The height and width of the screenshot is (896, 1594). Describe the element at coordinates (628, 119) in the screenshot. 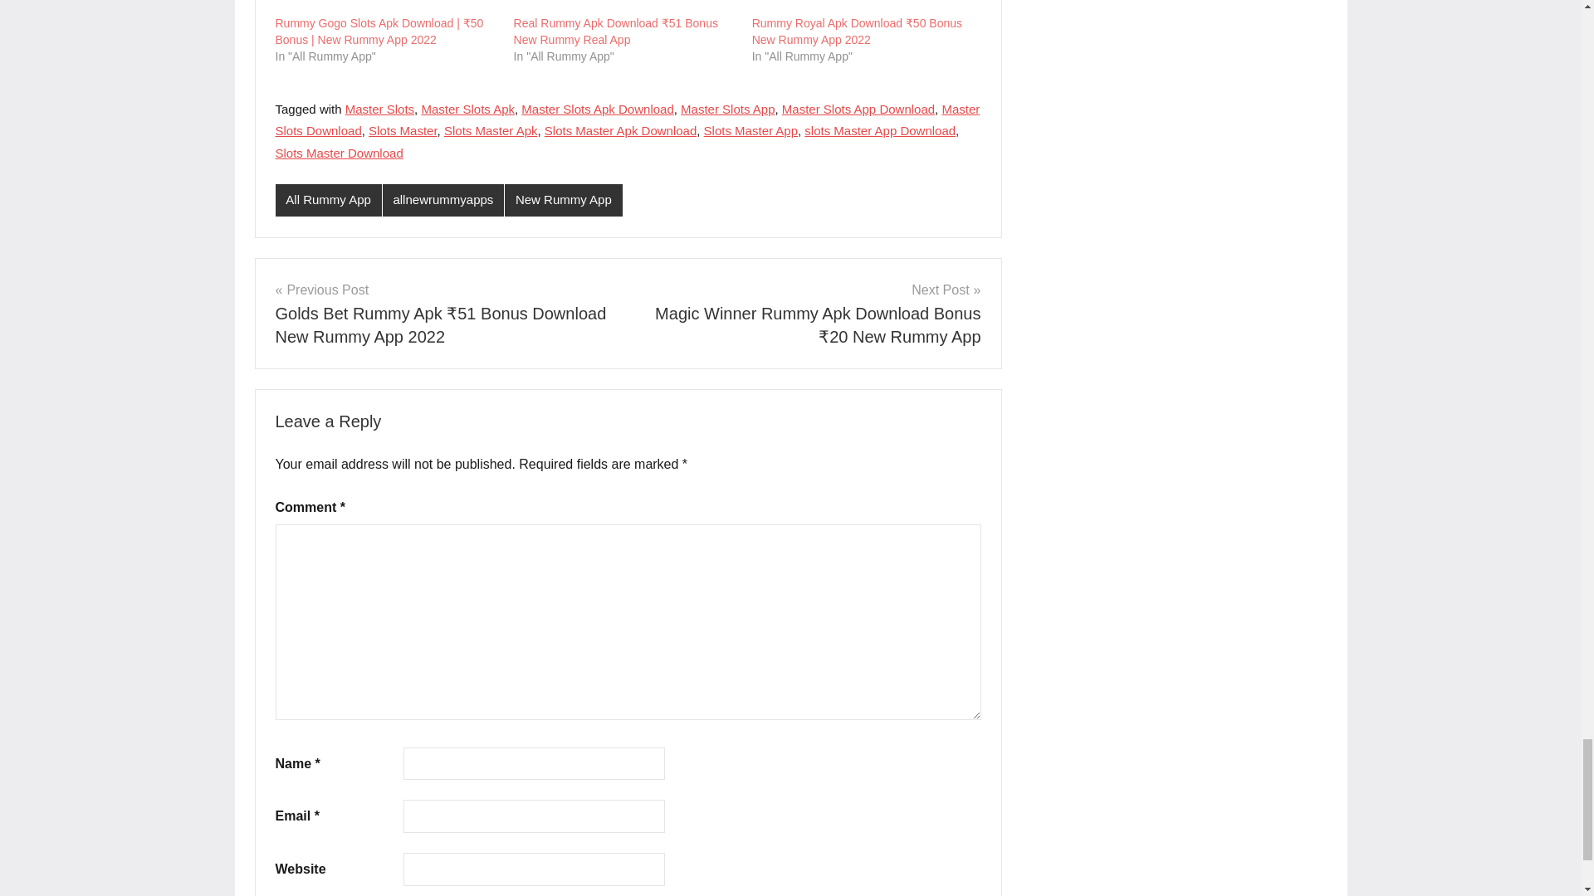

I see `Master Slots Download` at that location.